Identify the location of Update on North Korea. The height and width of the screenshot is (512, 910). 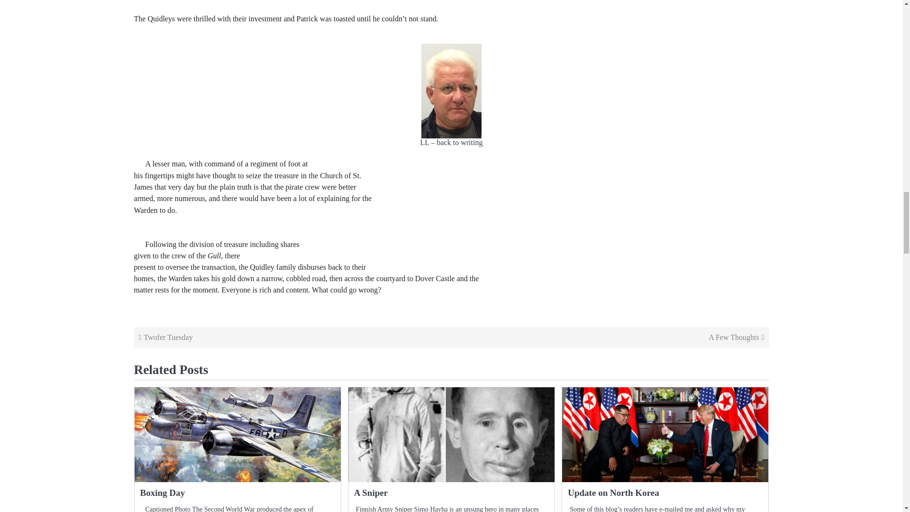
(613, 493).